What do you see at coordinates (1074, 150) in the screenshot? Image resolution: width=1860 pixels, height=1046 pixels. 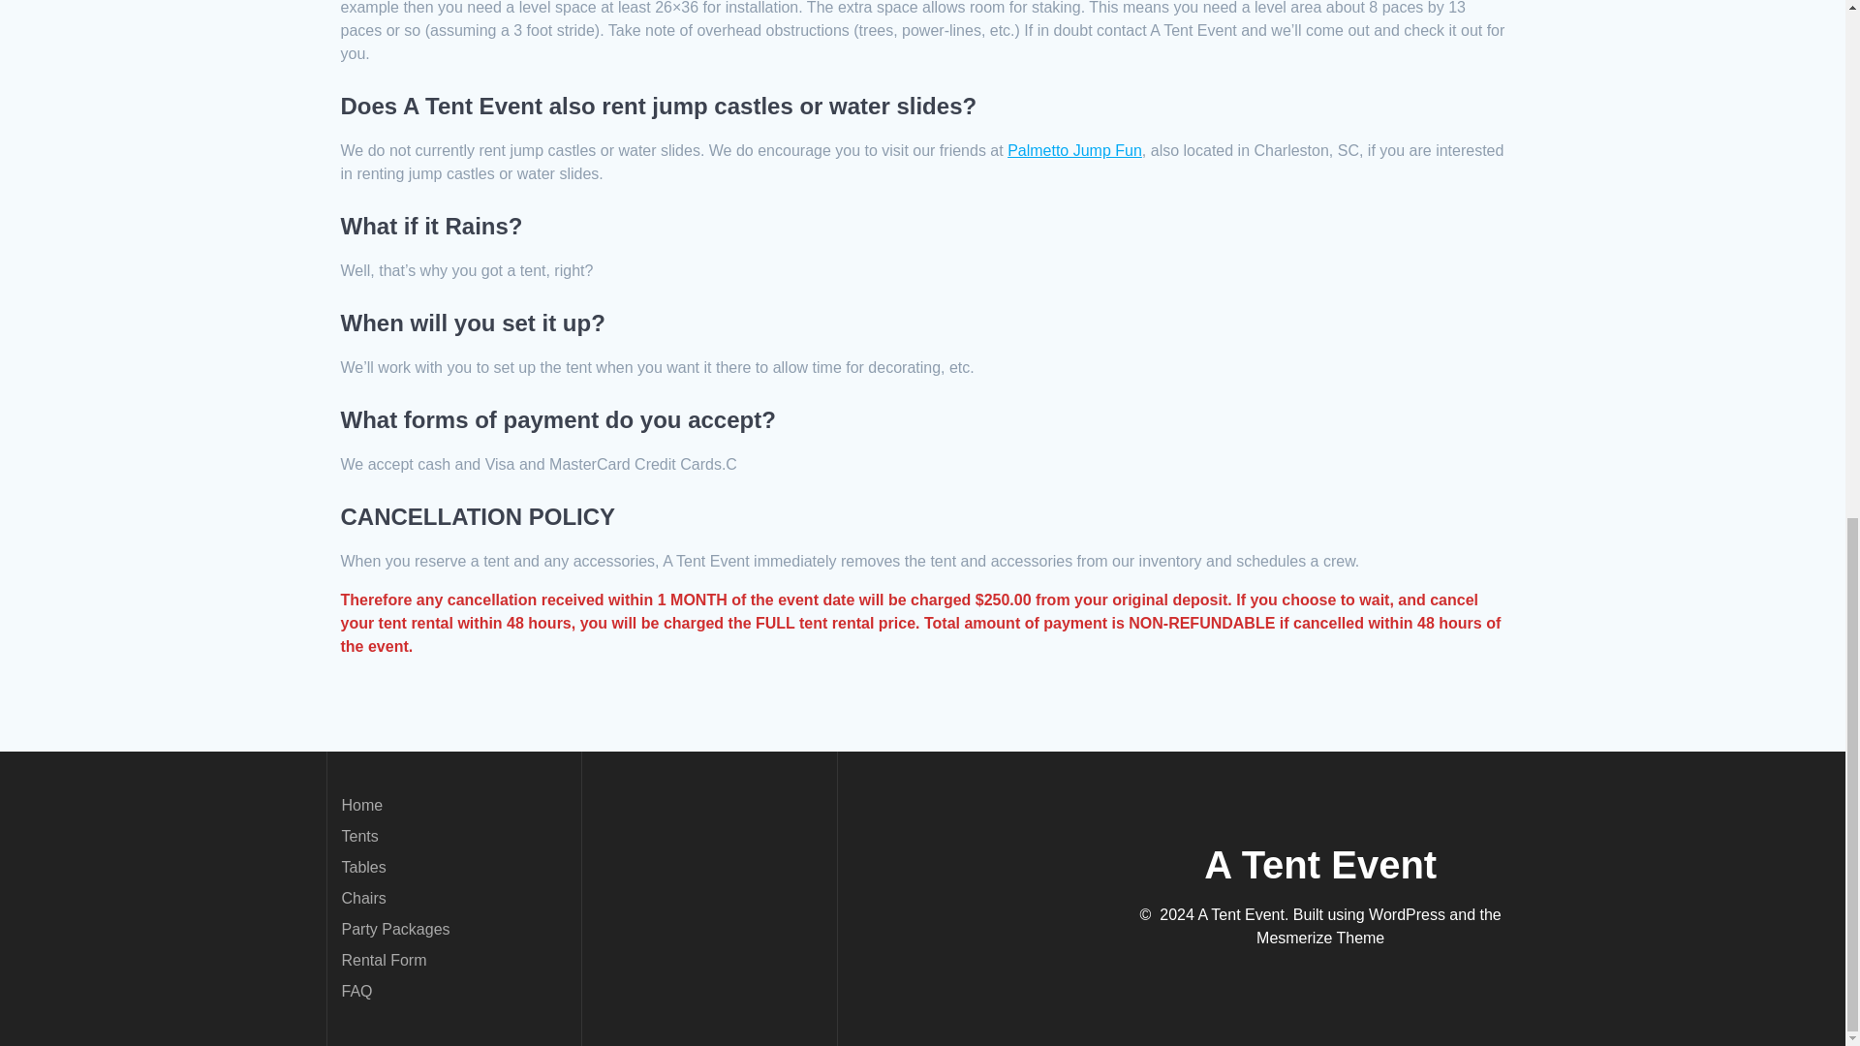 I see `Palmetto Jump Fun` at bounding box center [1074, 150].